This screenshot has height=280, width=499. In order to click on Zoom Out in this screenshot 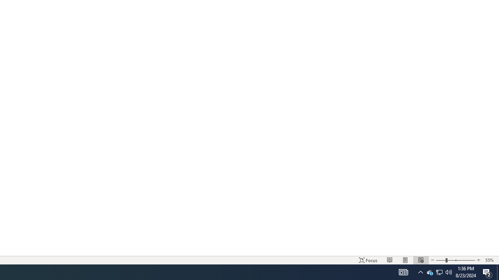, I will do `click(441, 260)`.